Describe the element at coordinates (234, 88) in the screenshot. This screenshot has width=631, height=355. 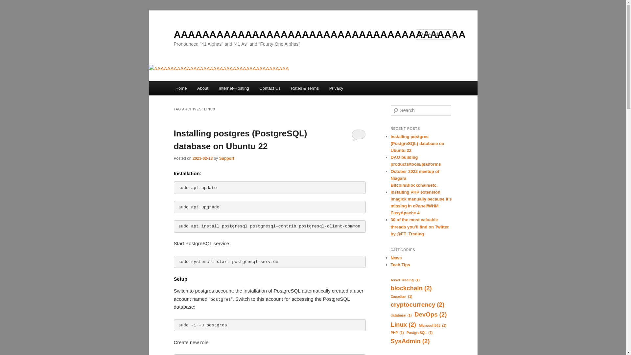
I see `Internet-Hosting` at that location.